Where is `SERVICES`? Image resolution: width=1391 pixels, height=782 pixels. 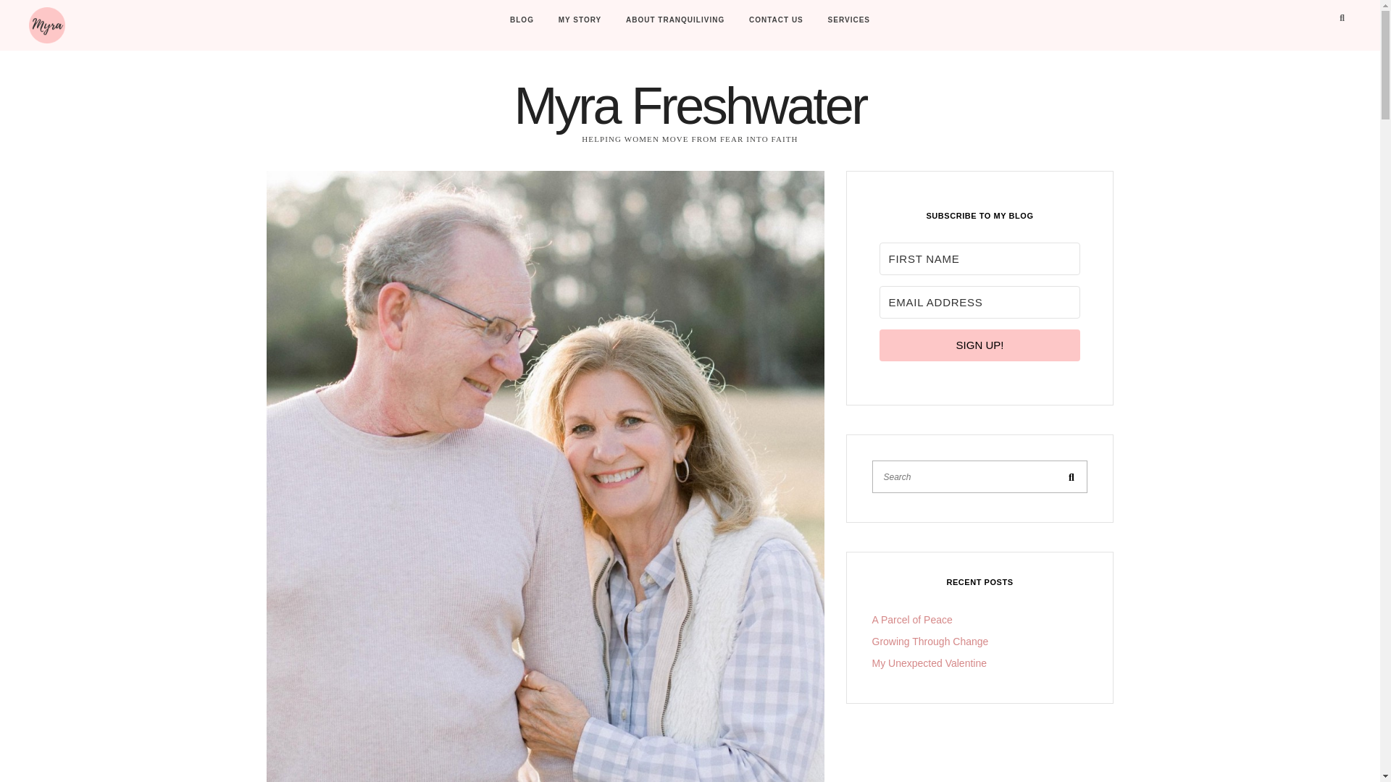
SERVICES is located at coordinates (849, 20).